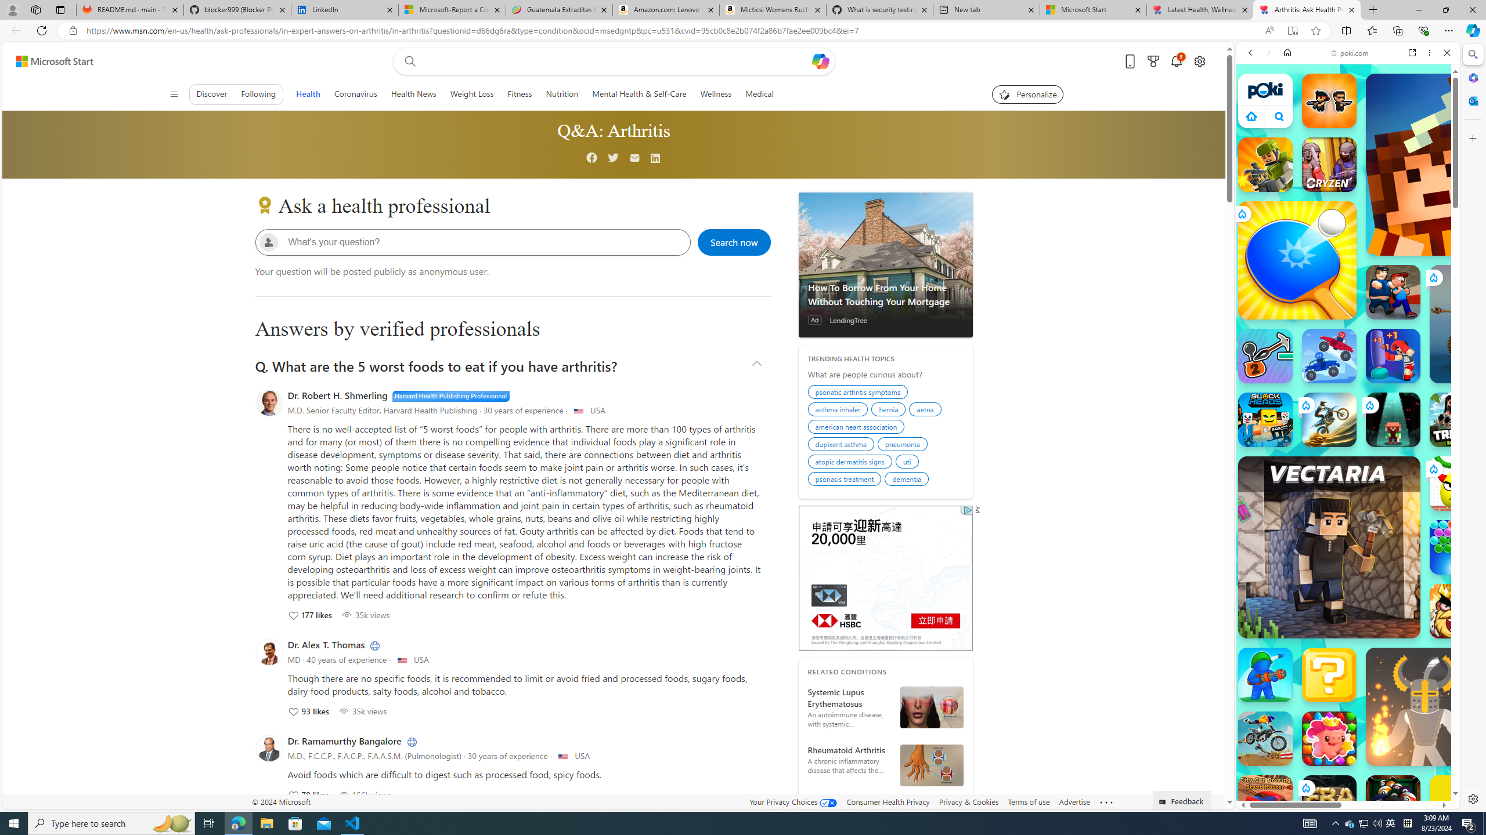 This screenshot has height=835, width=1486. What do you see at coordinates (1329, 547) in the screenshot?
I see `Vectaria.io Vectaria.io` at bounding box center [1329, 547].